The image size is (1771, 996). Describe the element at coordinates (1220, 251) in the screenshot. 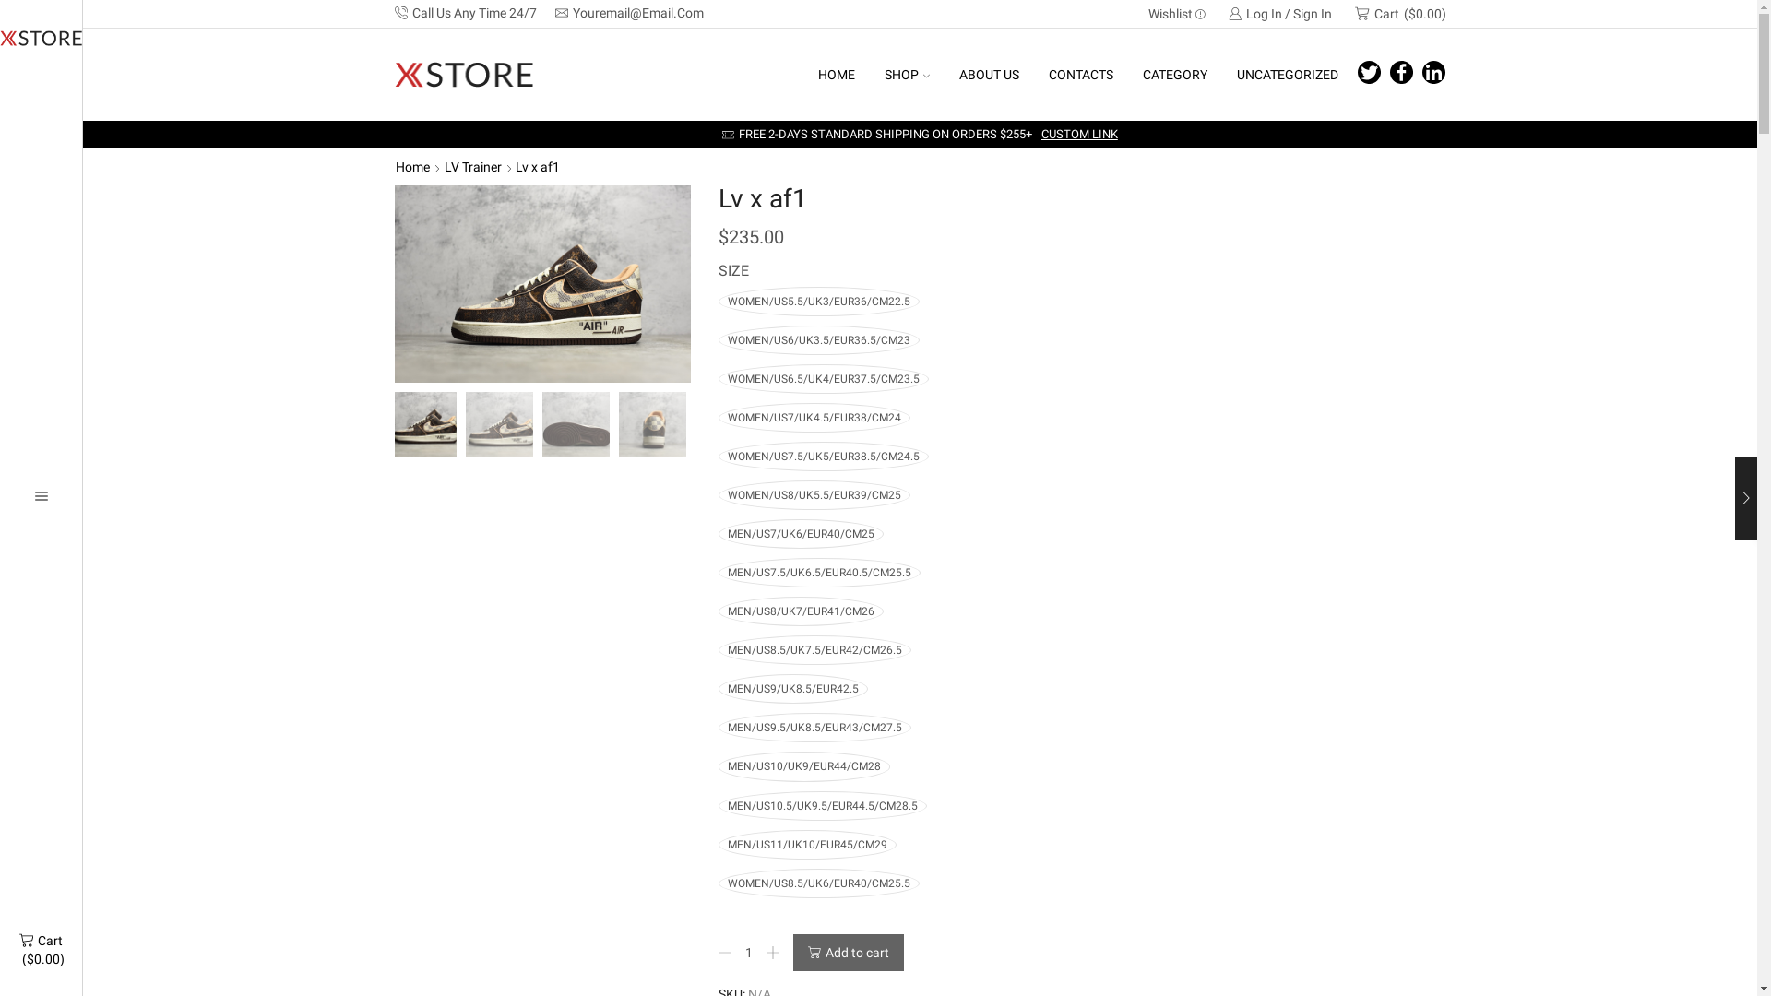

I see `Log in` at that location.